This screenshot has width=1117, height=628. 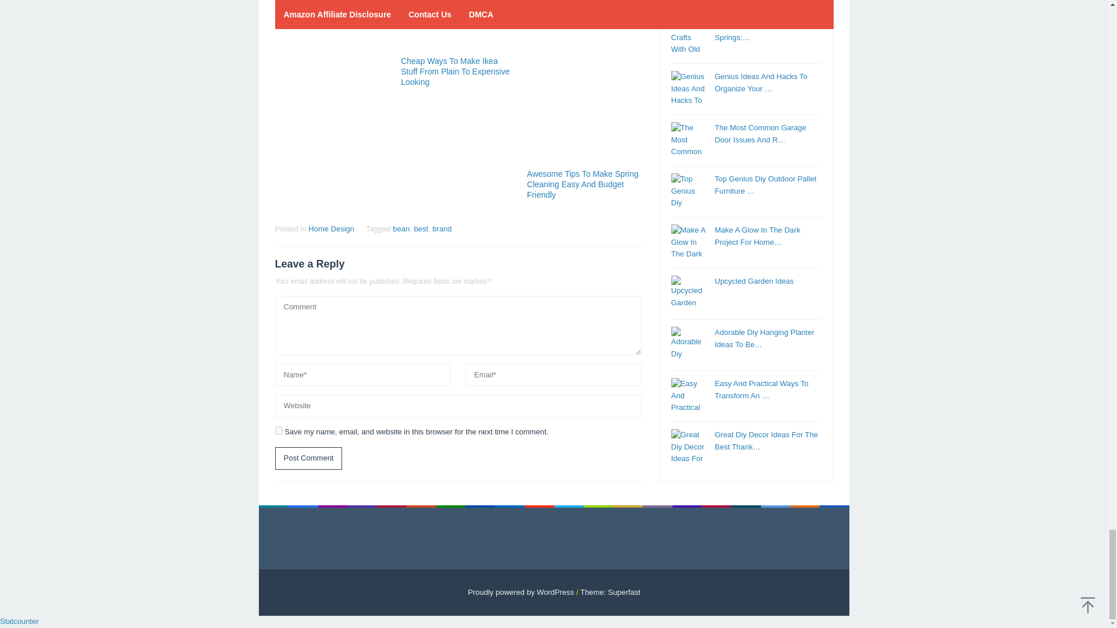 I want to click on best, so click(x=421, y=228).